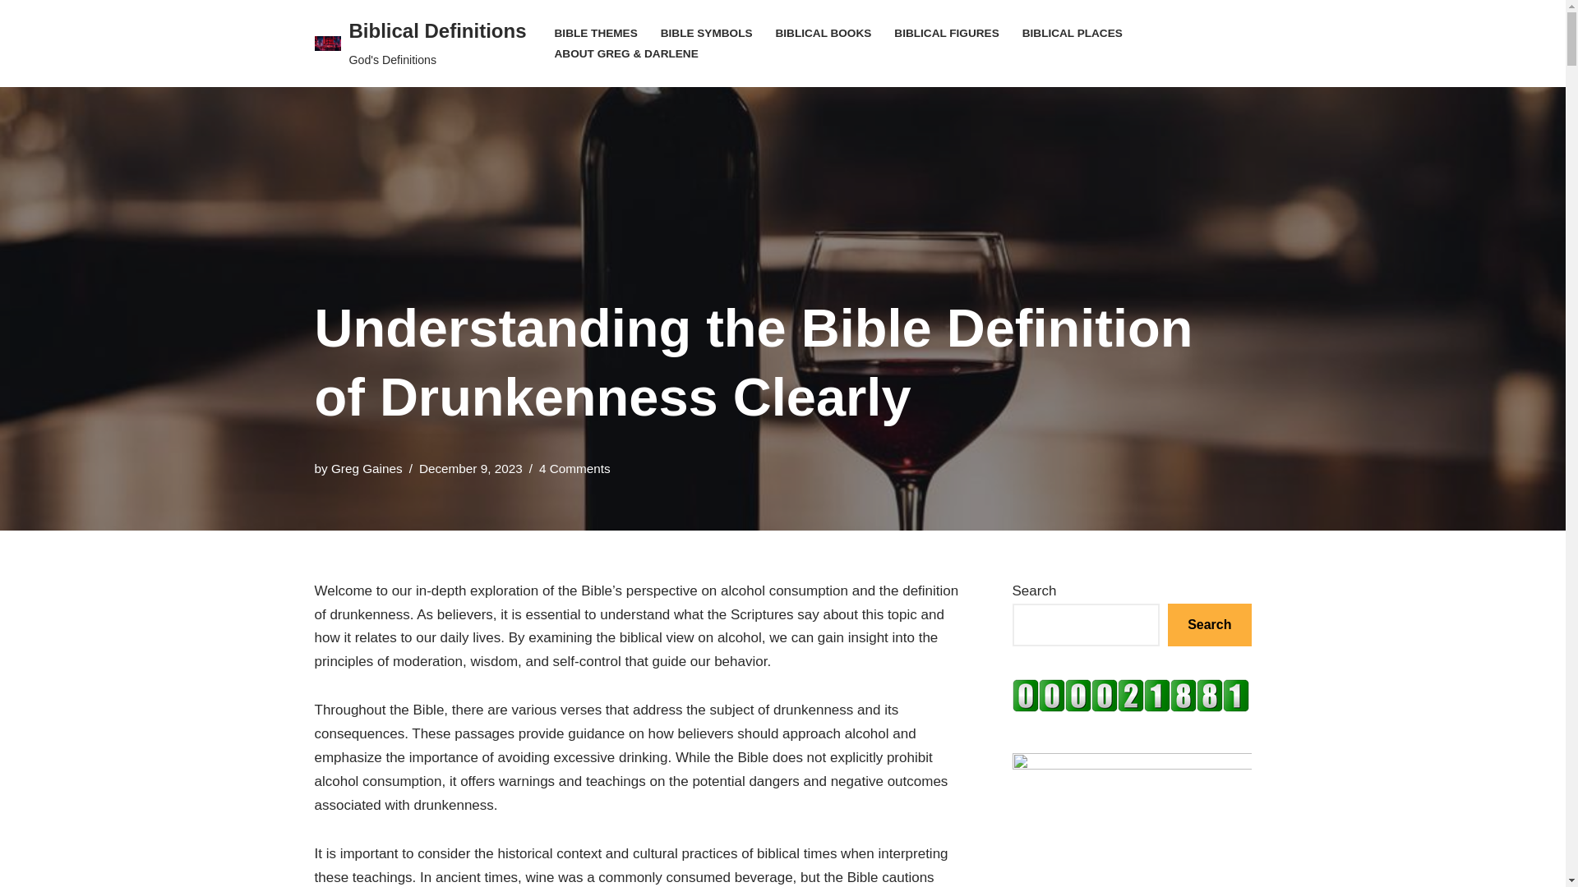 The image size is (1578, 887). Describe the element at coordinates (824, 33) in the screenshot. I see `BIBLICAL BOOKS` at that location.